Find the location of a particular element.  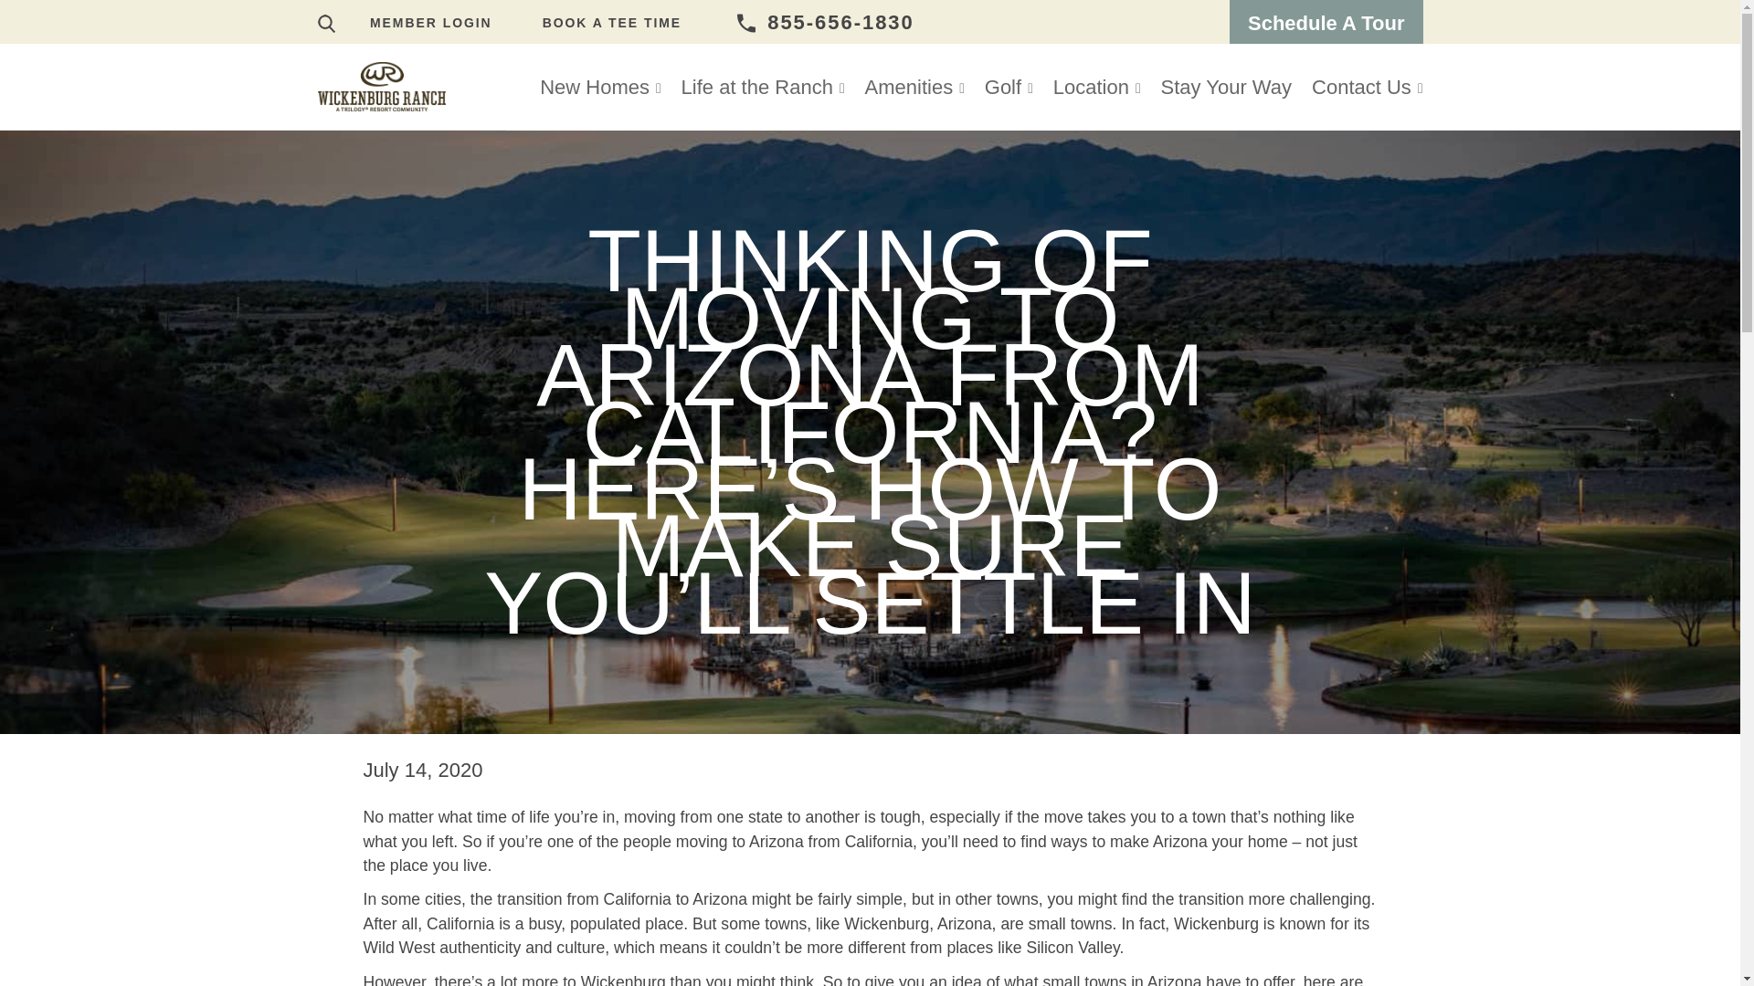

Schedule A Tour is located at coordinates (1326, 23).